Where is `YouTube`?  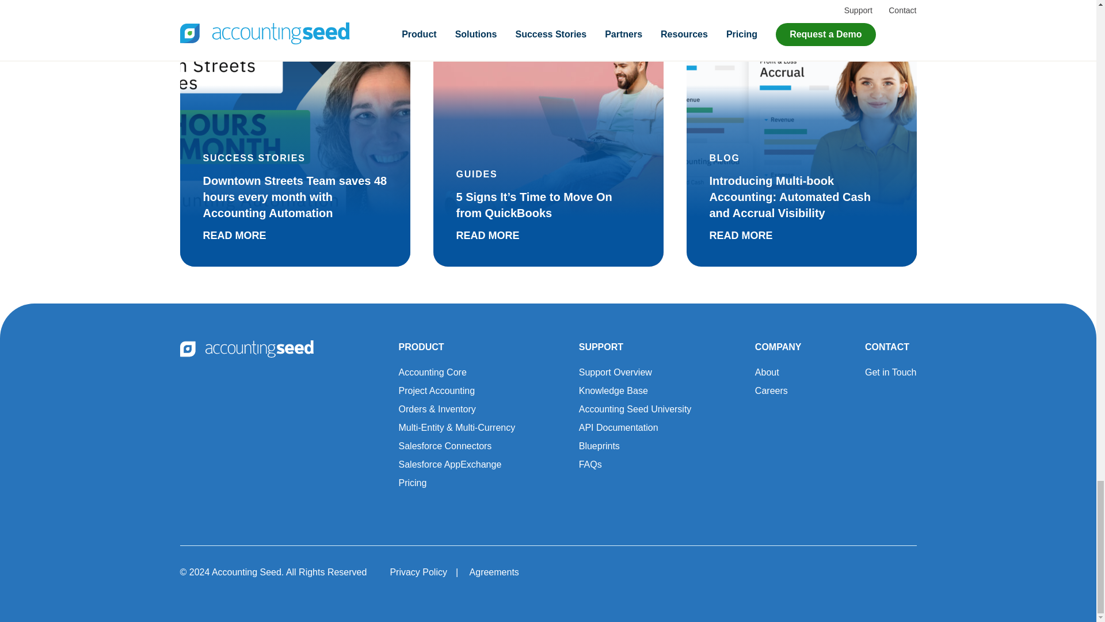 YouTube is located at coordinates (872, 571).